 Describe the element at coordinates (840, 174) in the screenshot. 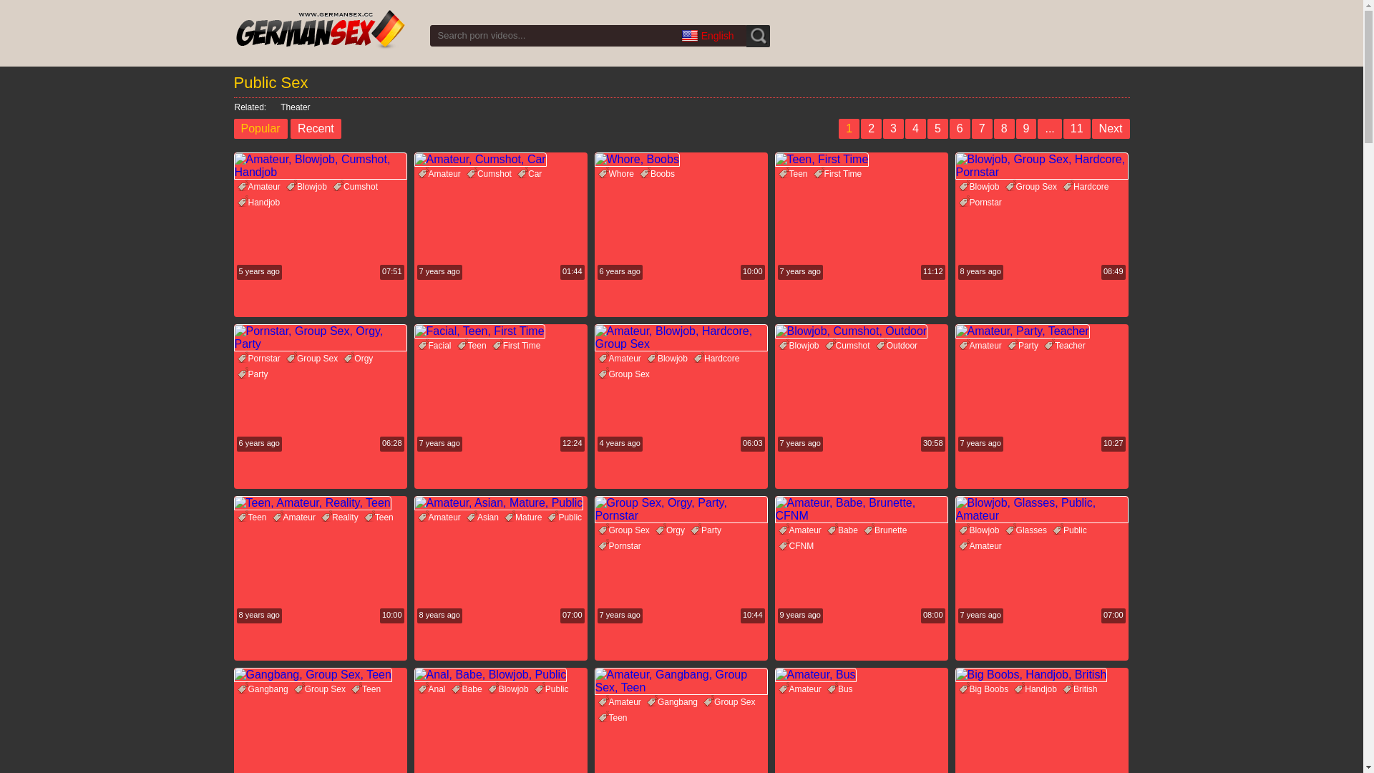

I see `First Time` at that location.